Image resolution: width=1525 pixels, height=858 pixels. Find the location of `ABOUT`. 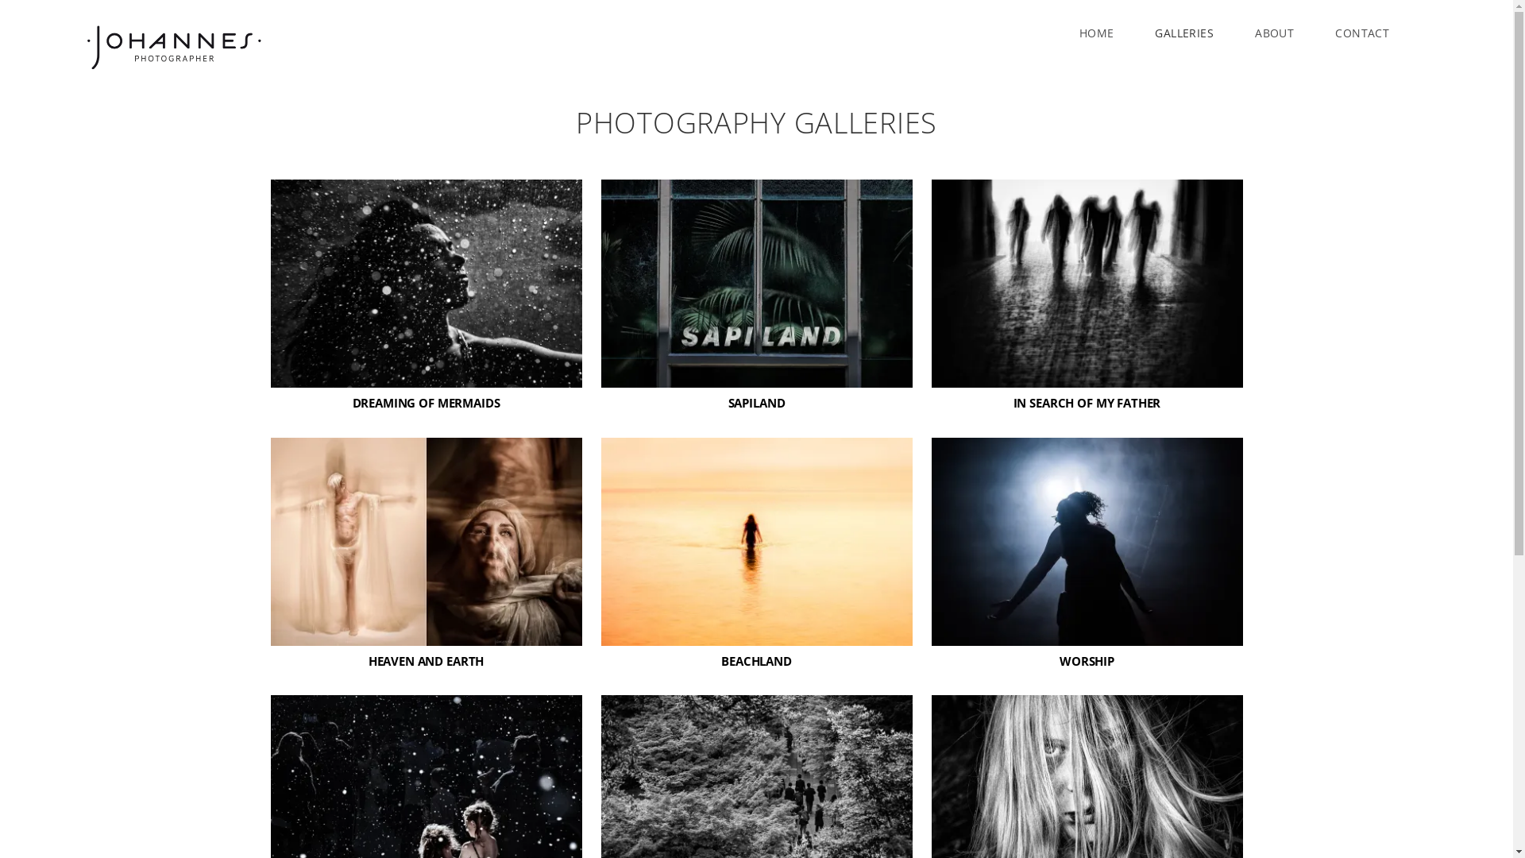

ABOUT is located at coordinates (1274, 33).